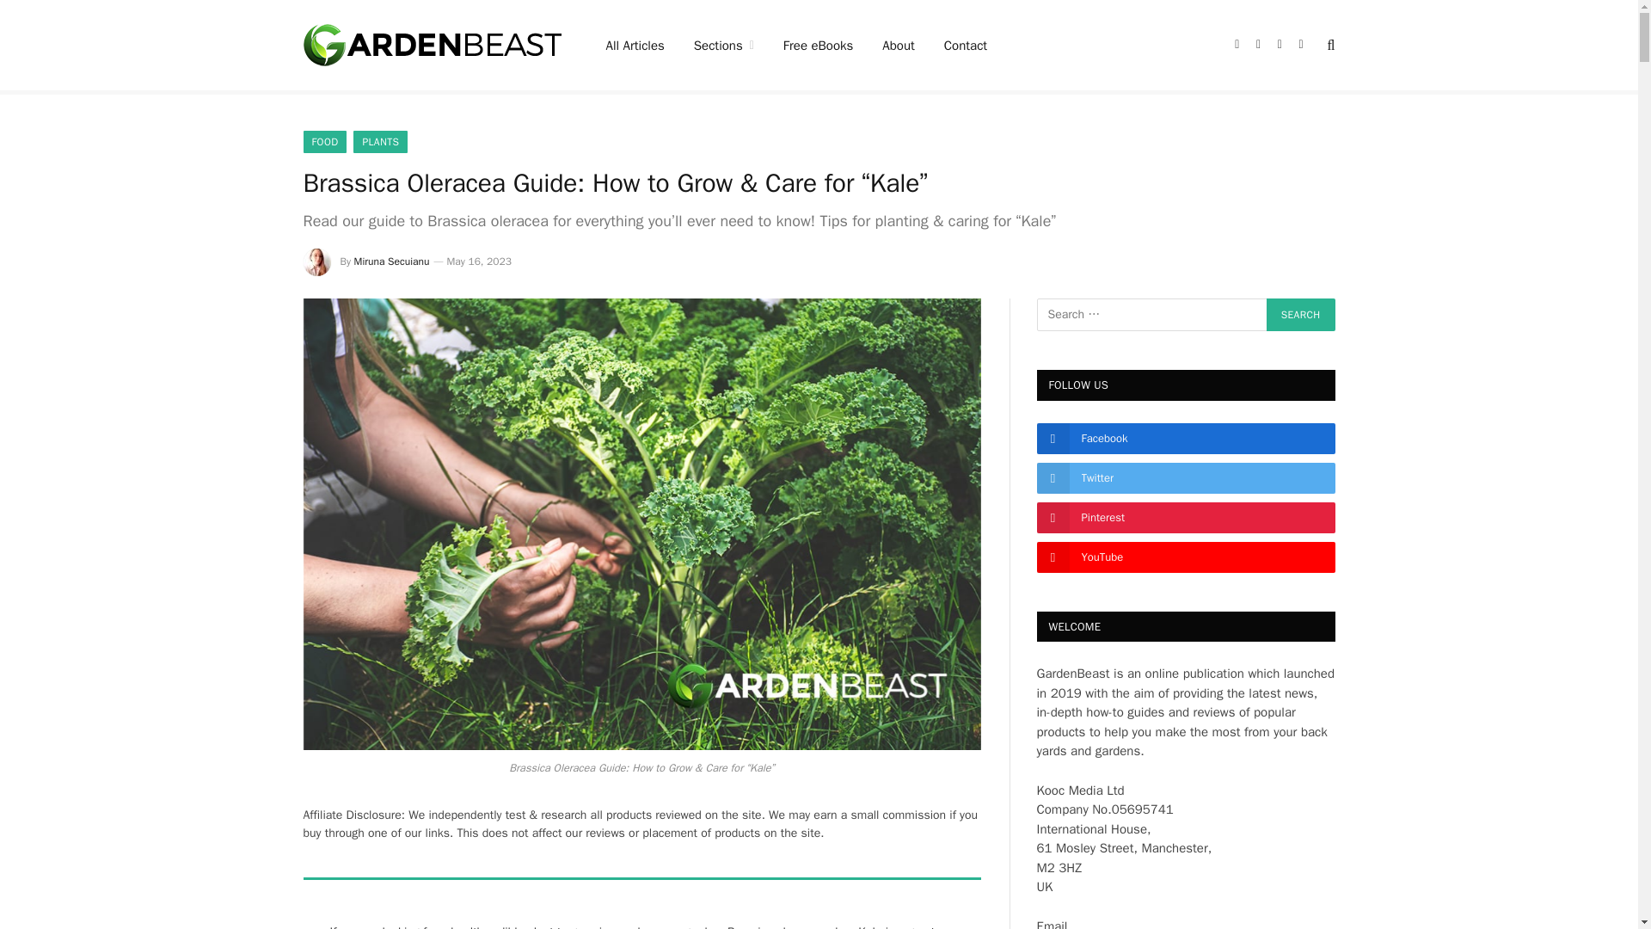 This screenshot has height=929, width=1651. What do you see at coordinates (1300, 314) in the screenshot?
I see `Search` at bounding box center [1300, 314].